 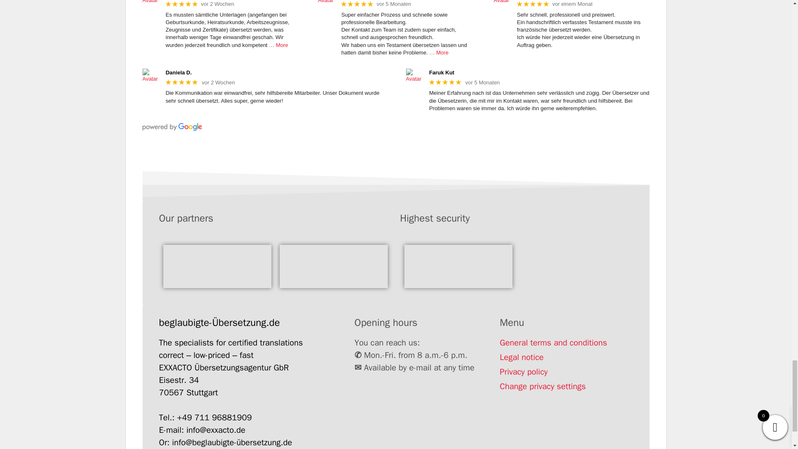 I want to click on Footer Menu 2, so click(x=333, y=266).